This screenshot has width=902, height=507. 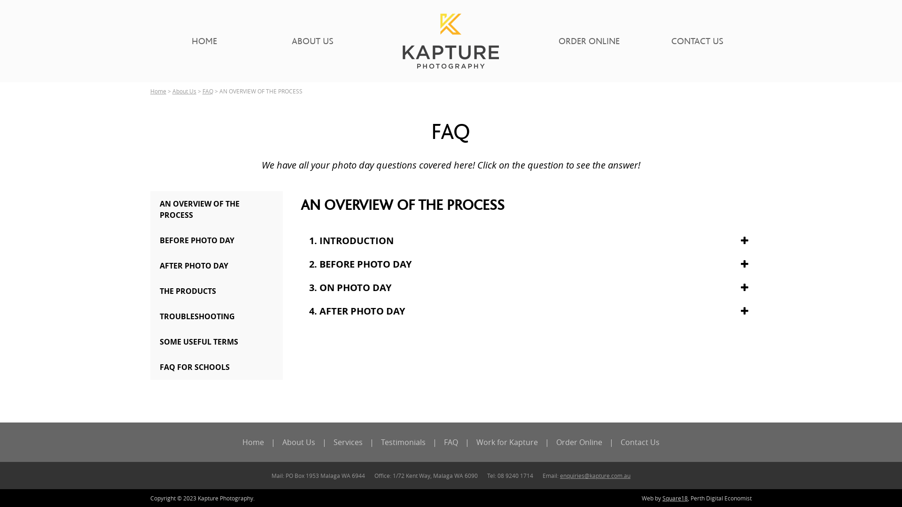 What do you see at coordinates (217, 367) in the screenshot?
I see `FAQ FOR SCHOOLS` at bounding box center [217, 367].